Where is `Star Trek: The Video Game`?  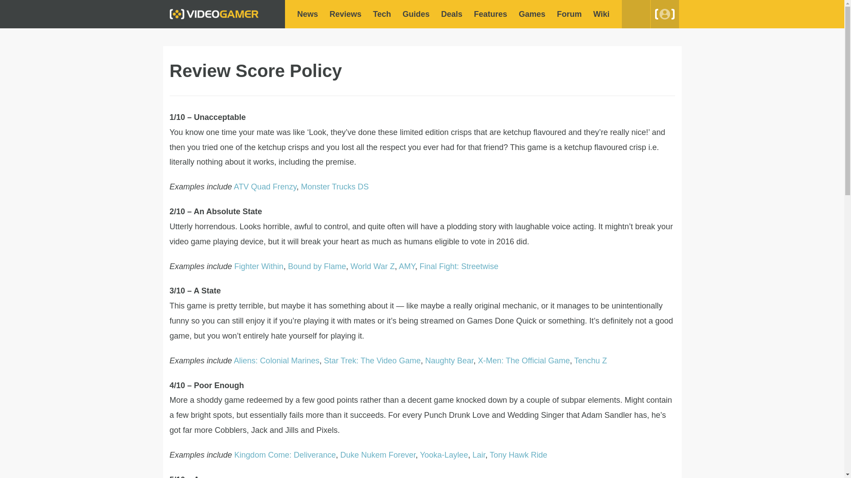 Star Trek: The Video Game is located at coordinates (372, 360).